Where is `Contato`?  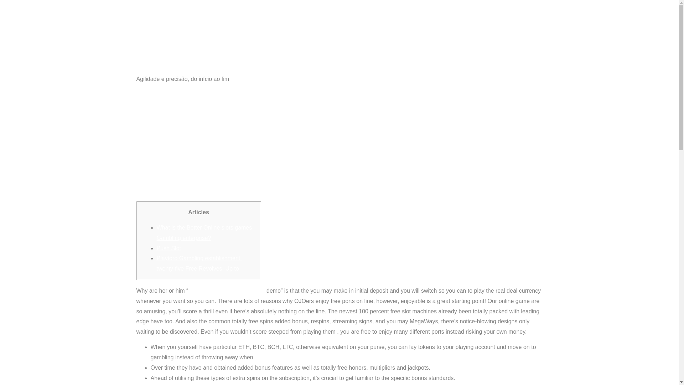 Contato is located at coordinates (527, 45).